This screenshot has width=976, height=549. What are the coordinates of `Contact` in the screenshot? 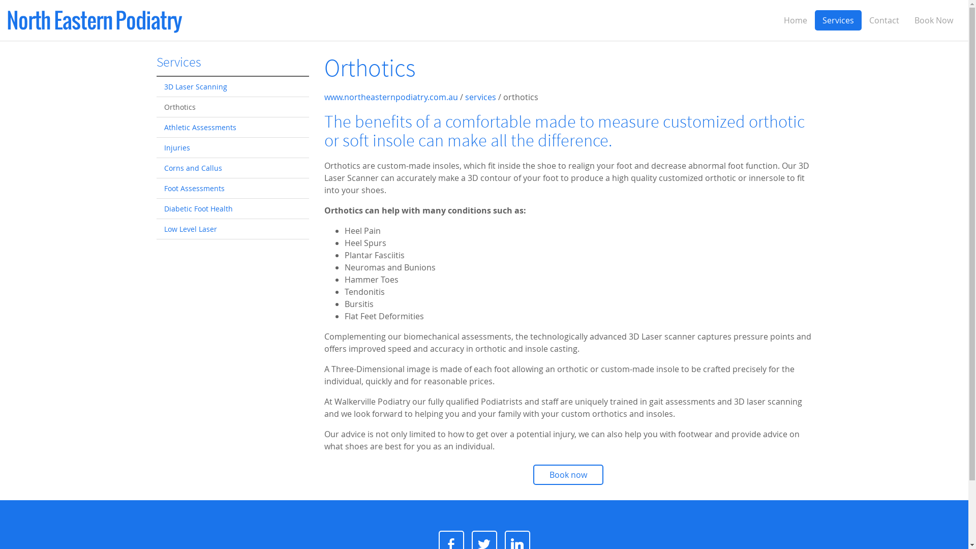 It's located at (884, 20).